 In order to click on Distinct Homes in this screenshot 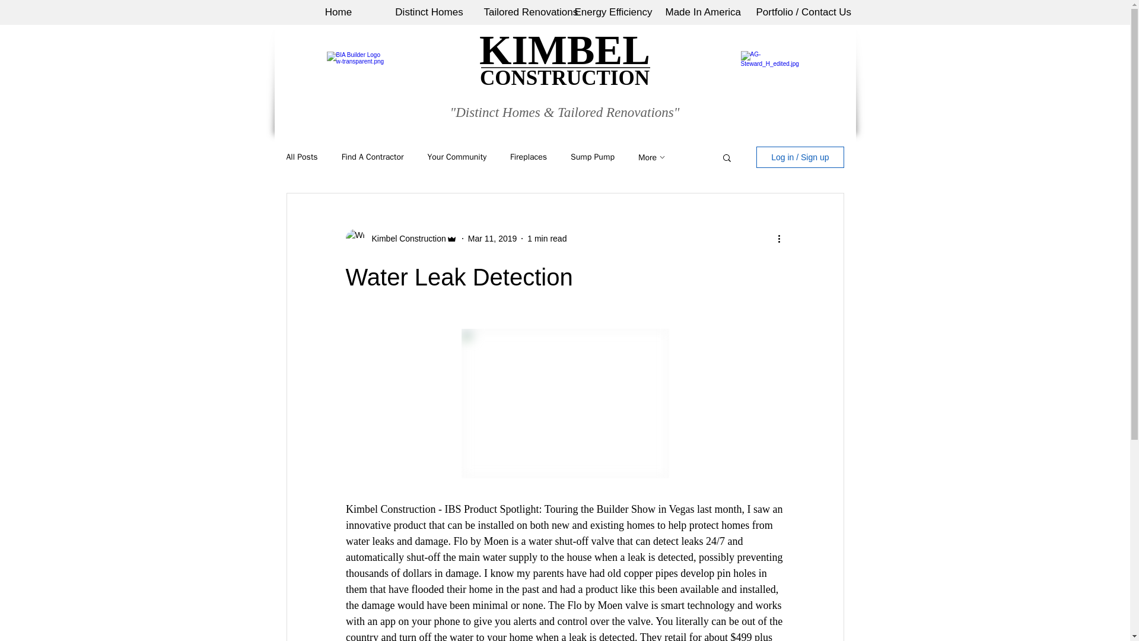, I will do `click(428, 12)`.